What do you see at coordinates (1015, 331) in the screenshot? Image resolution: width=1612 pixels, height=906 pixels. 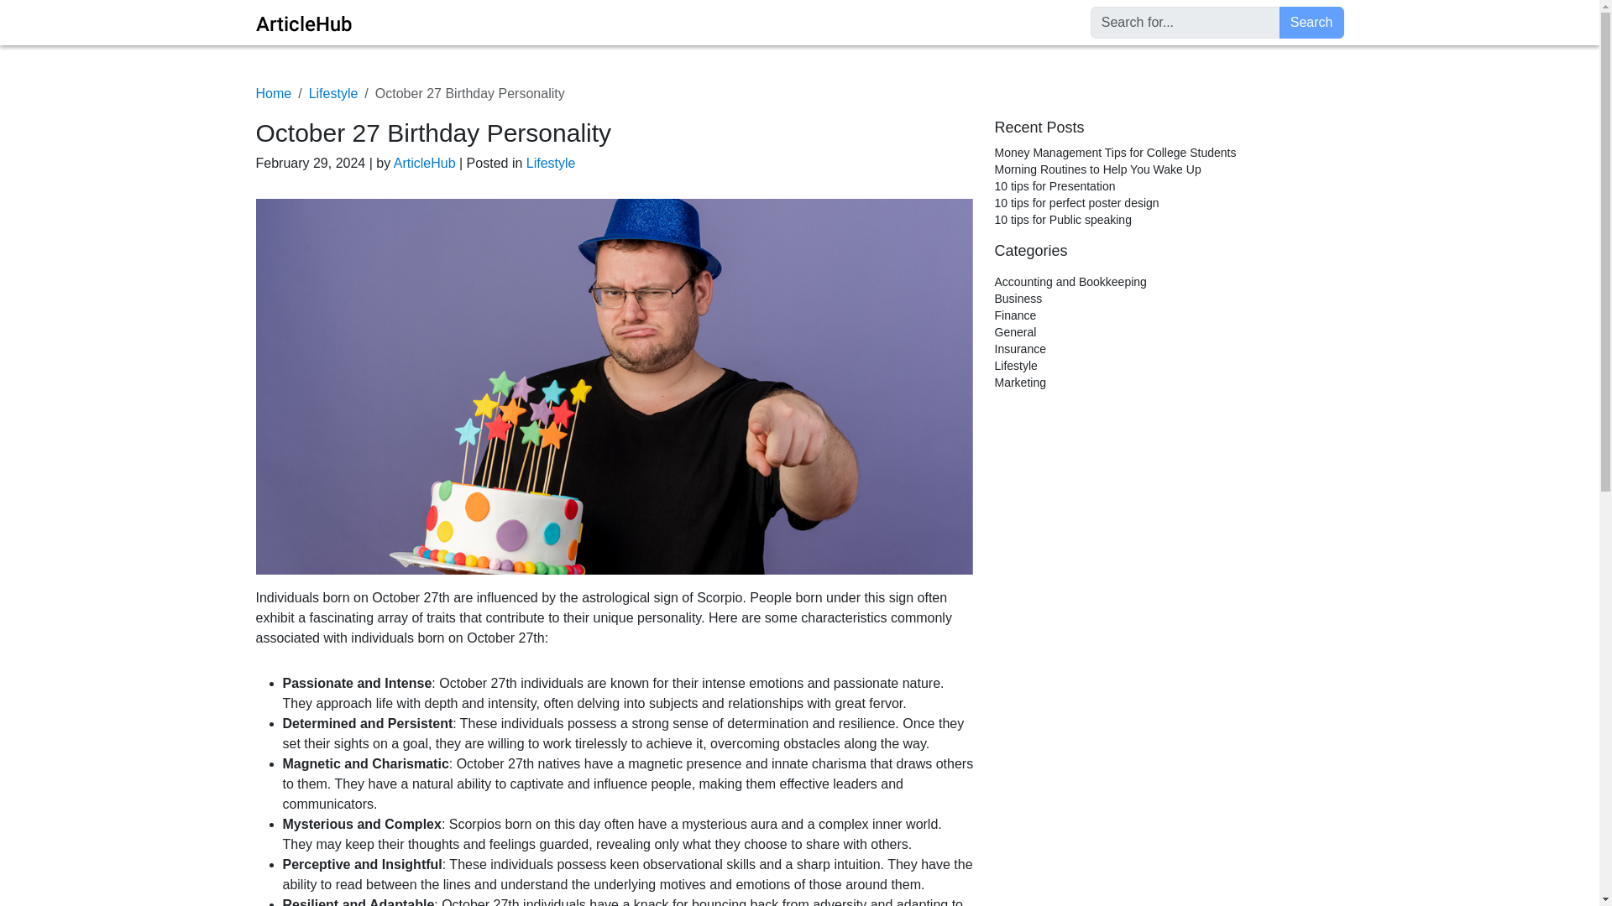 I see `General` at bounding box center [1015, 331].